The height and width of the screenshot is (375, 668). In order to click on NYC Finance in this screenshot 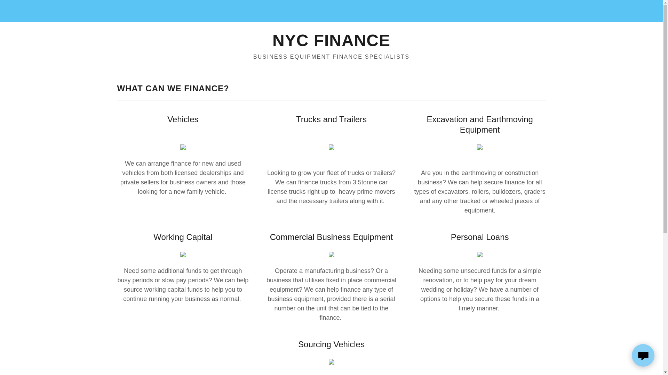, I will do `click(331, 44)`.